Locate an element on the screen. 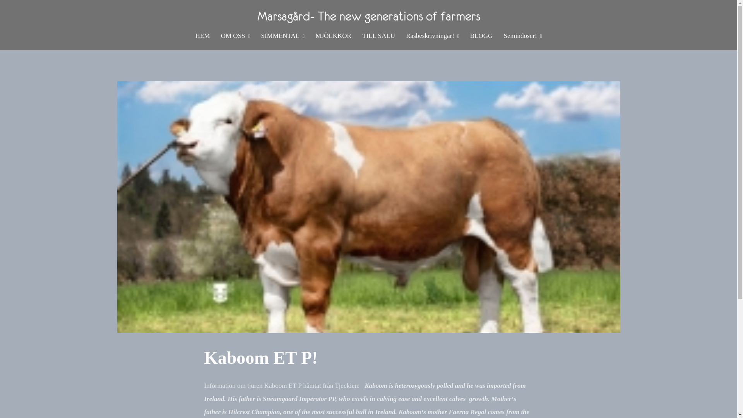 The height and width of the screenshot is (418, 743). BLOGG is located at coordinates (481, 36).